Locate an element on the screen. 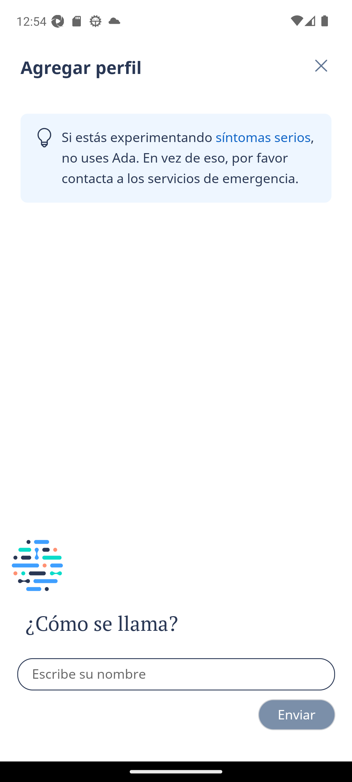 This screenshot has height=782, width=352. Escribe su nombre is located at coordinates (176, 674).